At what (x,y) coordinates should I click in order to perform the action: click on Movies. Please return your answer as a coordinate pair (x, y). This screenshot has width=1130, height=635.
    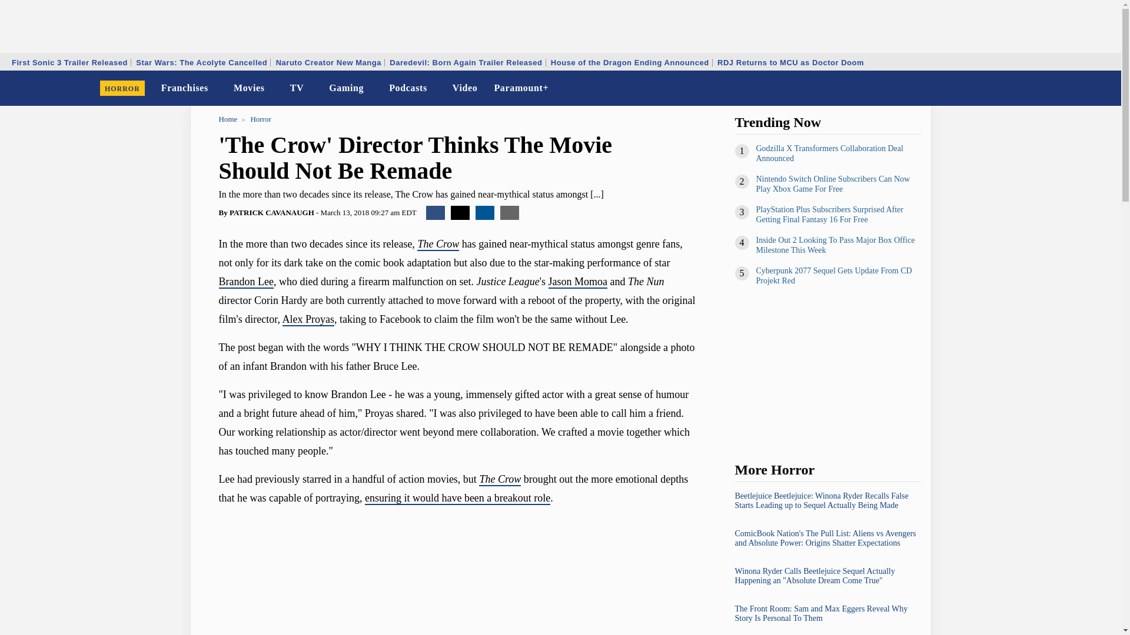
    Looking at the image, I should click on (250, 88).